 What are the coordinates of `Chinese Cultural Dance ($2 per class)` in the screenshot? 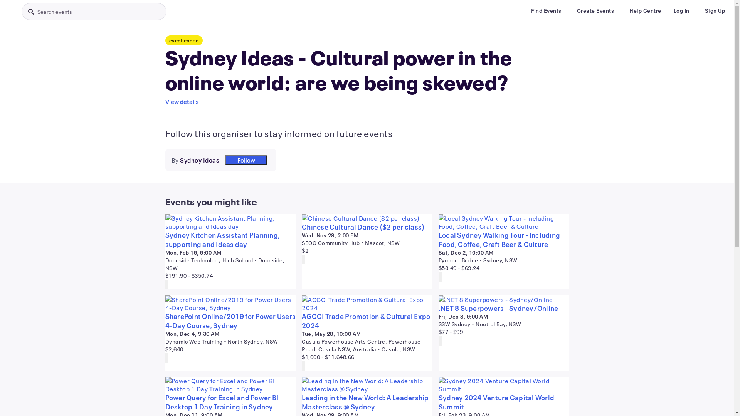 It's located at (367, 227).